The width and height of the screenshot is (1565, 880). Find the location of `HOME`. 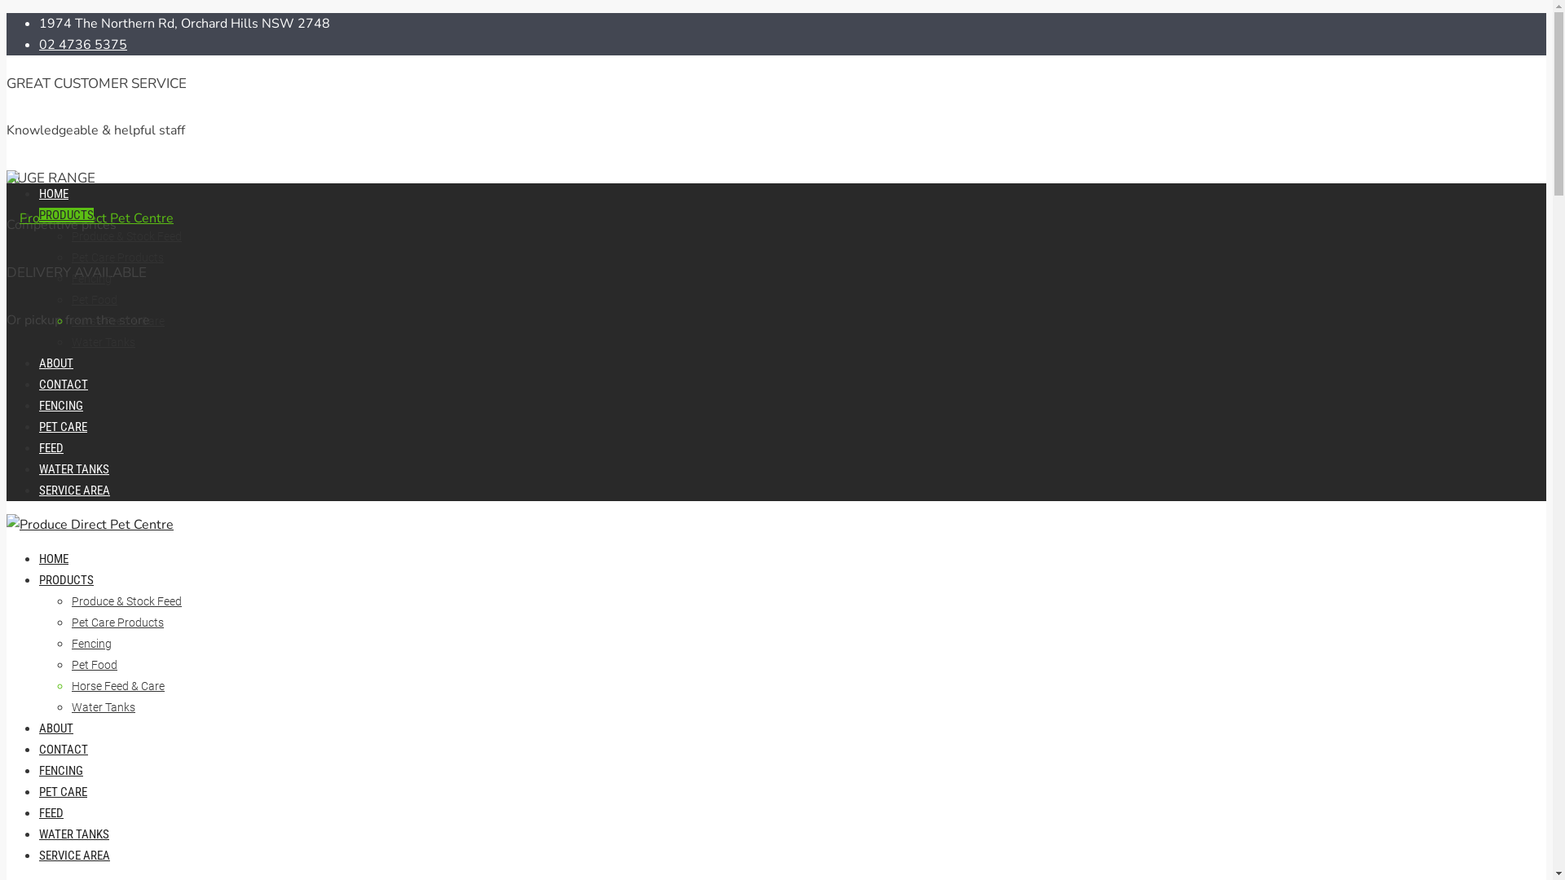

HOME is located at coordinates (54, 559).